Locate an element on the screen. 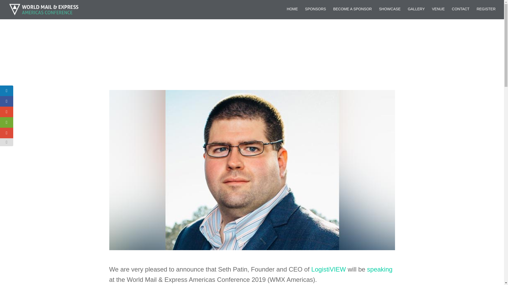  REGISTER is located at coordinates (486, 13).